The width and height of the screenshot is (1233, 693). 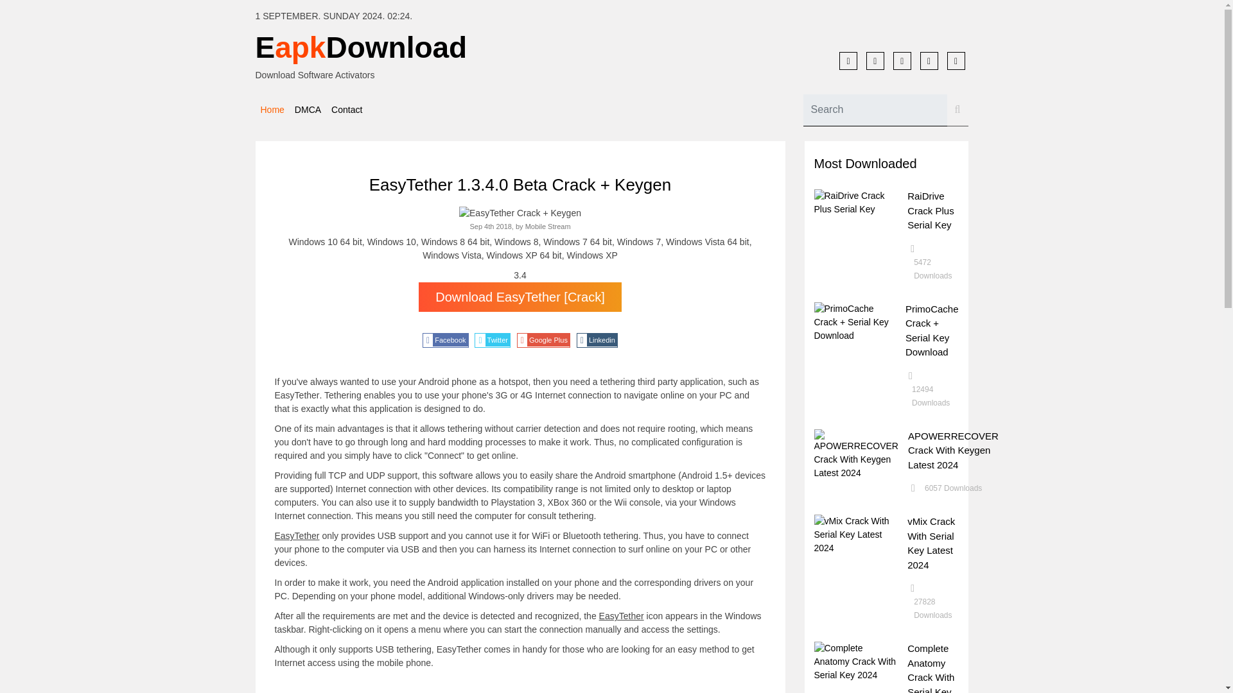 What do you see at coordinates (492, 340) in the screenshot?
I see `Twitter` at bounding box center [492, 340].